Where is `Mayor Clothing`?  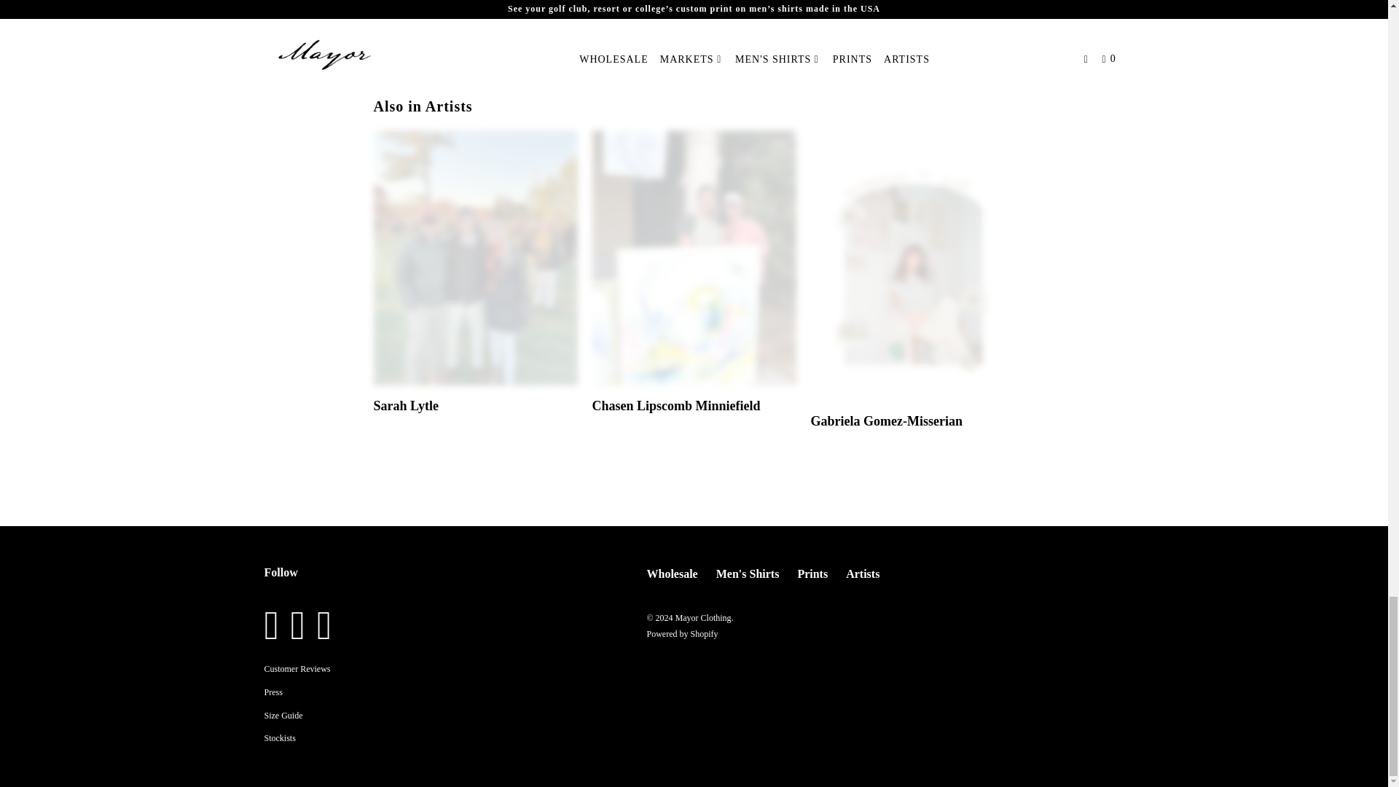
Mayor Clothing is located at coordinates (280, 737).